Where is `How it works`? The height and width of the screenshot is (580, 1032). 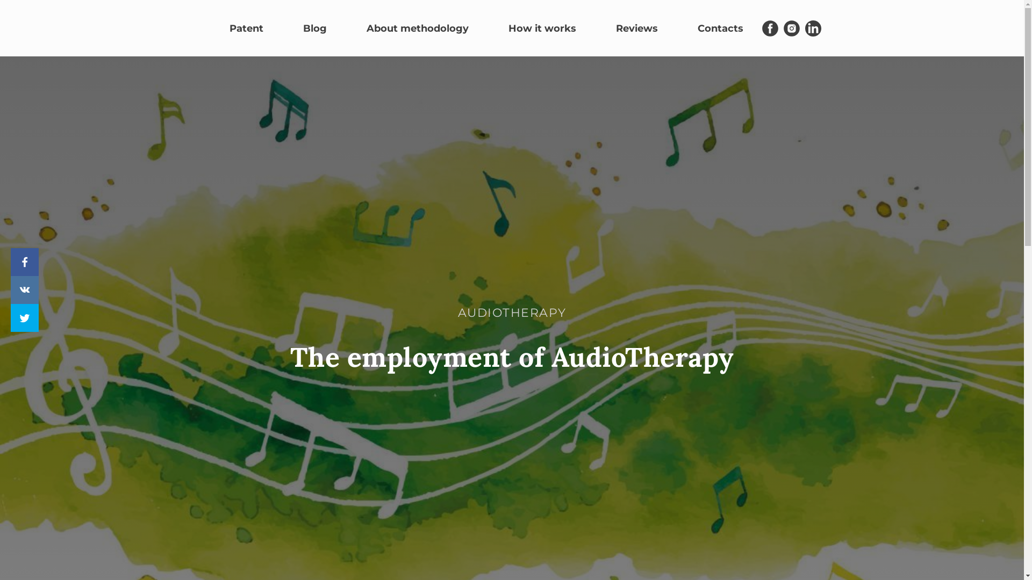 How it works is located at coordinates (542, 28).